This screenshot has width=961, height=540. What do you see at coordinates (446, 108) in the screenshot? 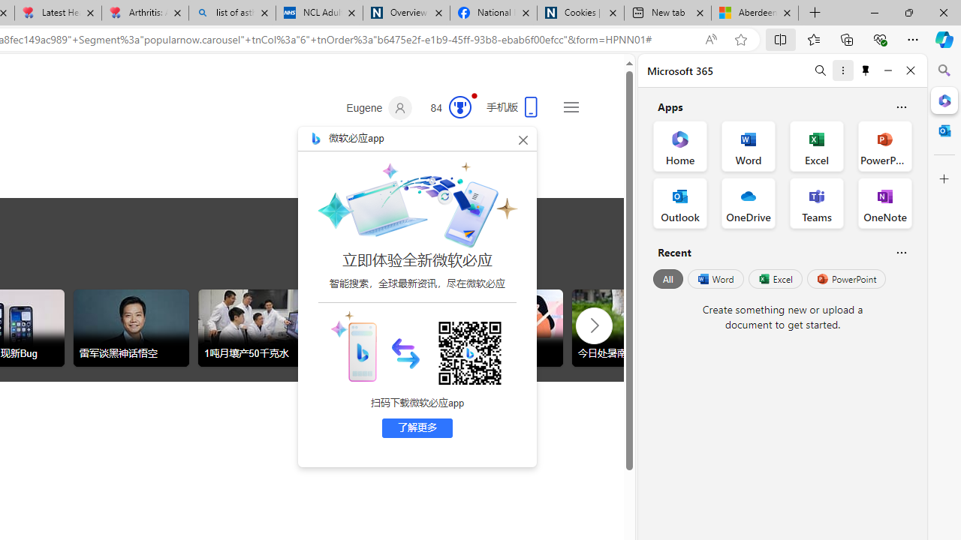
I see `Microsoft Rewards 84` at bounding box center [446, 108].